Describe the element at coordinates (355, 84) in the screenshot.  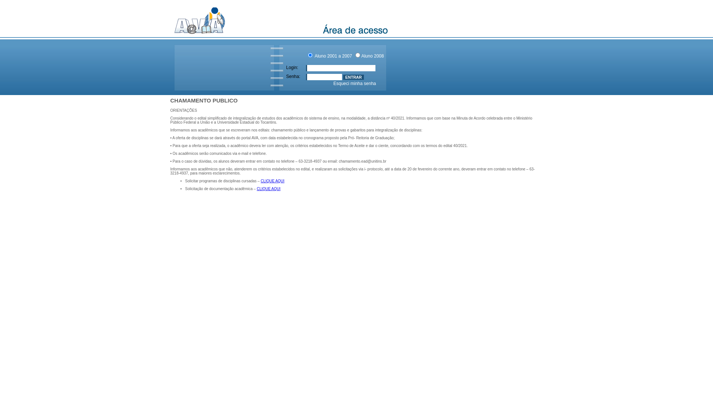
I see `Esqueci minha senha` at that location.